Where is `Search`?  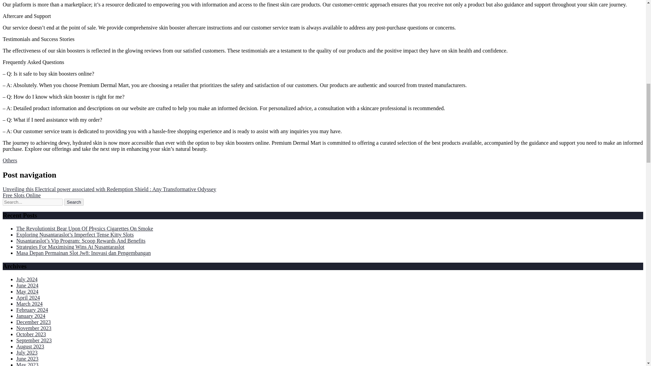 Search is located at coordinates (74, 202).